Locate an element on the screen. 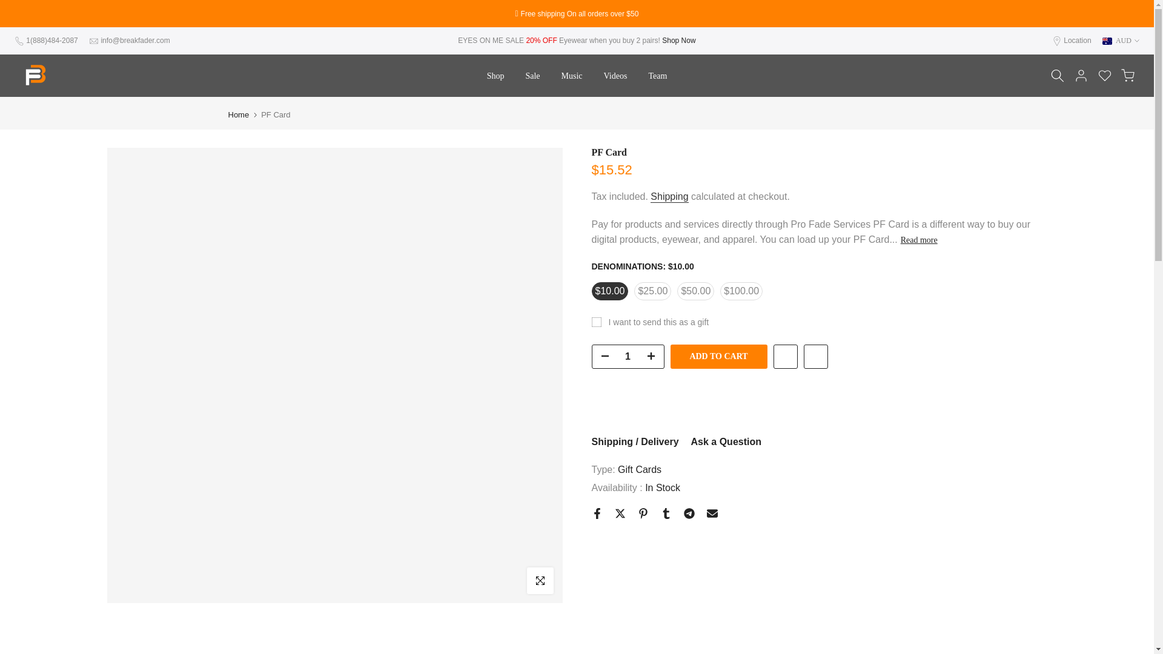  Share on Telegram is located at coordinates (689, 514).